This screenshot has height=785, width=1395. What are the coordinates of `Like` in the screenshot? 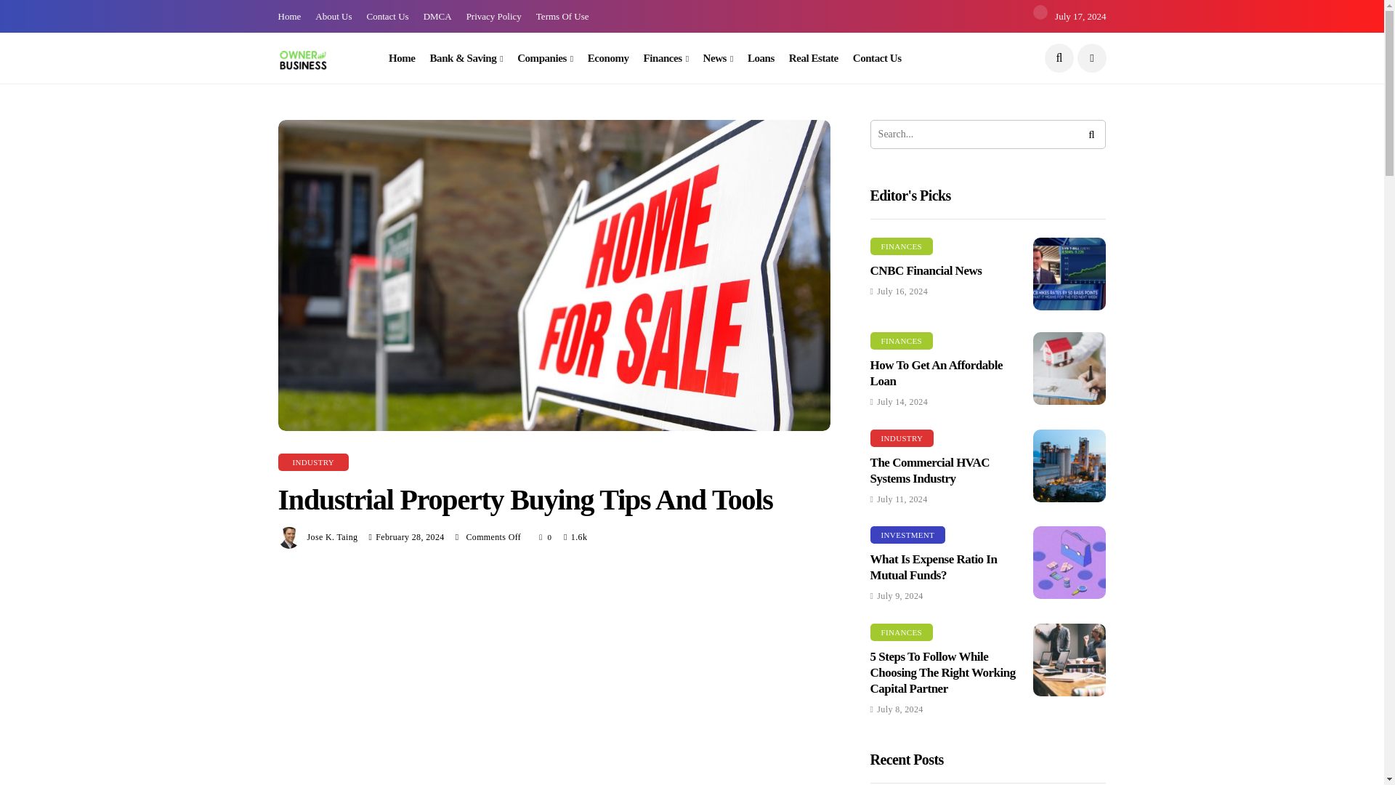 It's located at (545, 537).